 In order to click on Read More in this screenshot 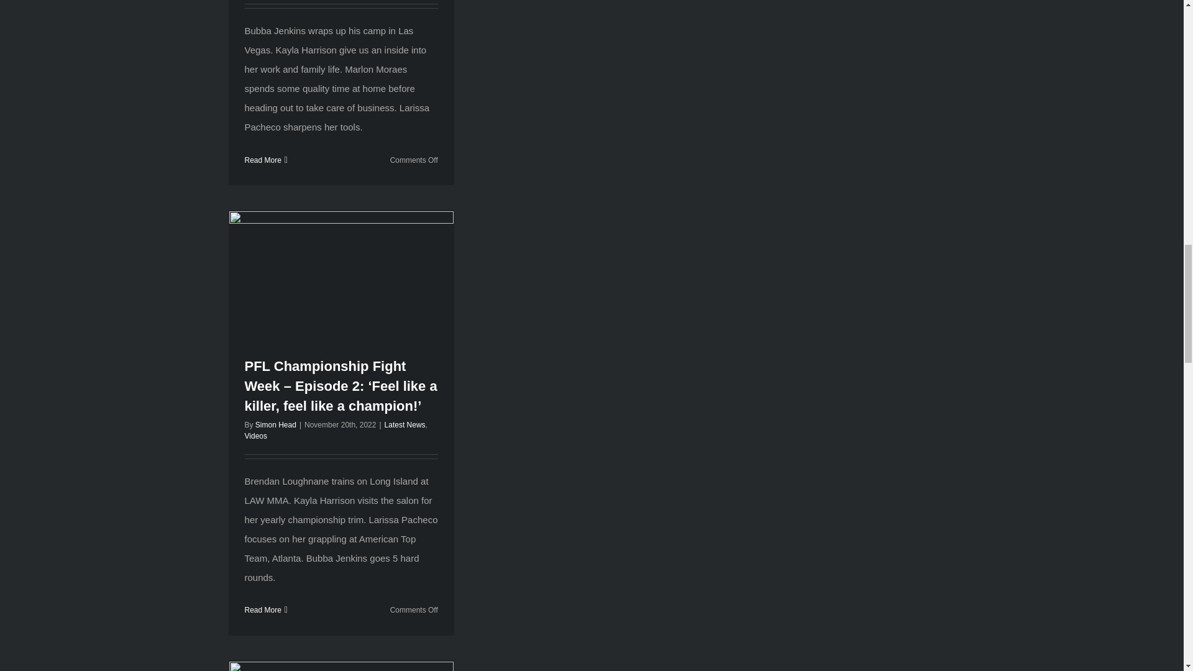, I will do `click(263, 159)`.